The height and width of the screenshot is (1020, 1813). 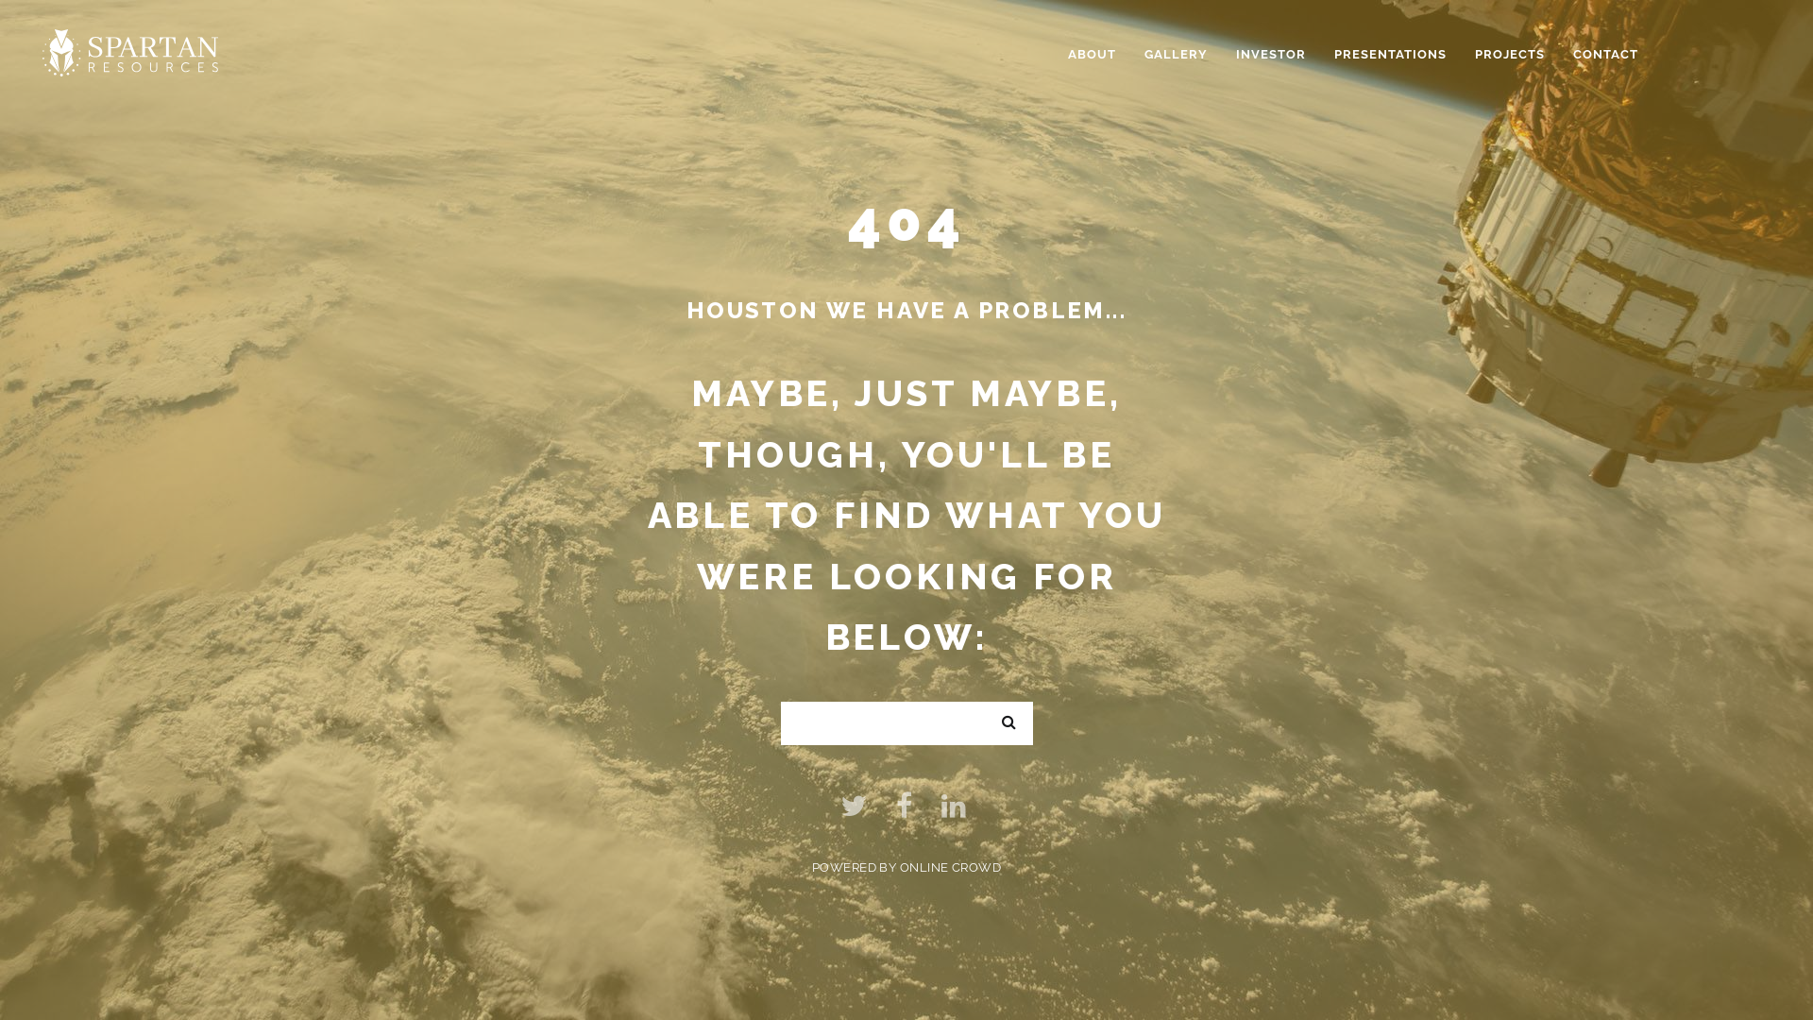 I want to click on Search, so click(x=1008, y=700).